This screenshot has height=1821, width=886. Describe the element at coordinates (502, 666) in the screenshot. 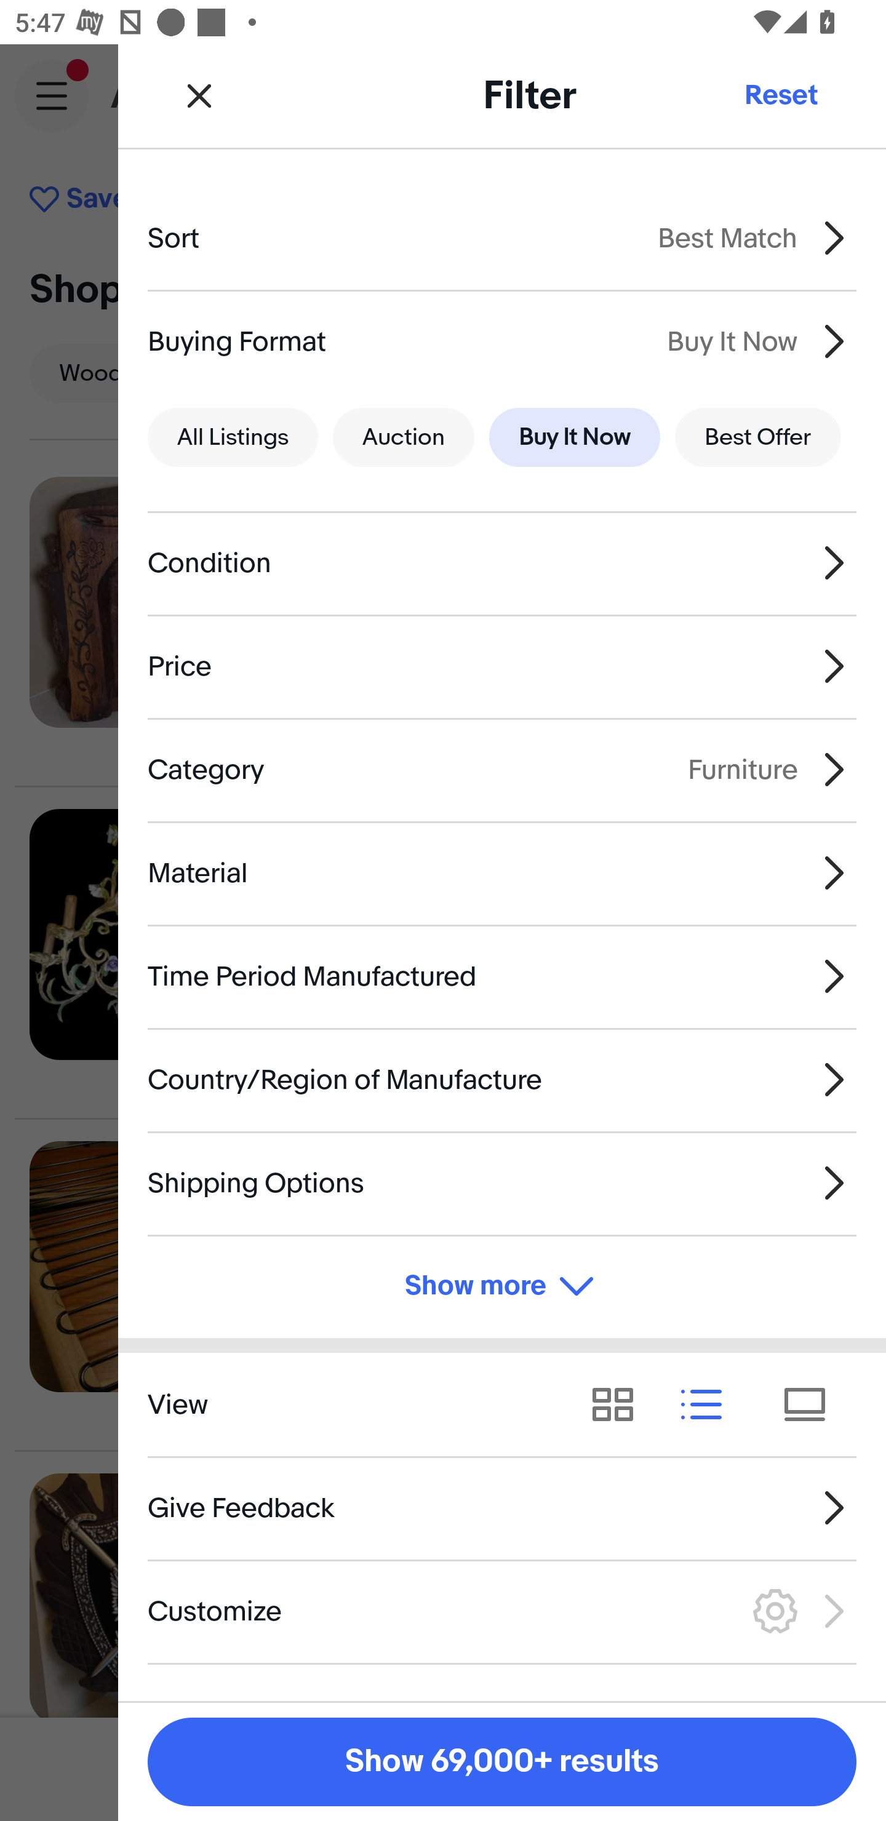

I see `Price` at that location.